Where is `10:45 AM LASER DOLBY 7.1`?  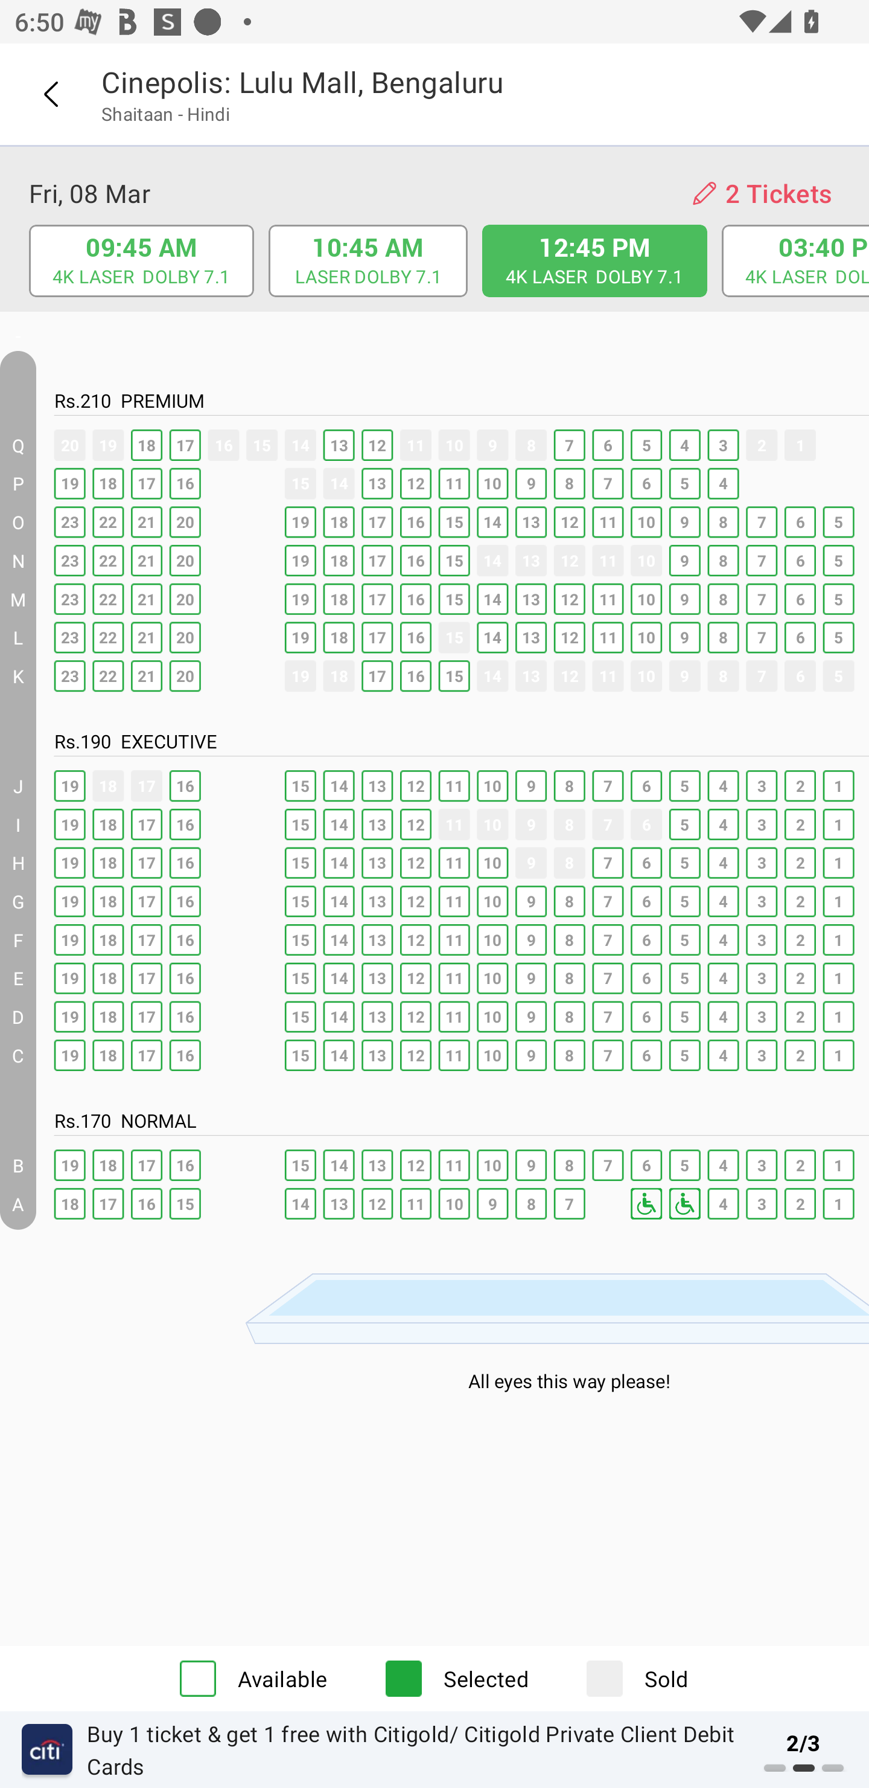
10:45 AM LASER DOLBY 7.1 is located at coordinates (368, 261).